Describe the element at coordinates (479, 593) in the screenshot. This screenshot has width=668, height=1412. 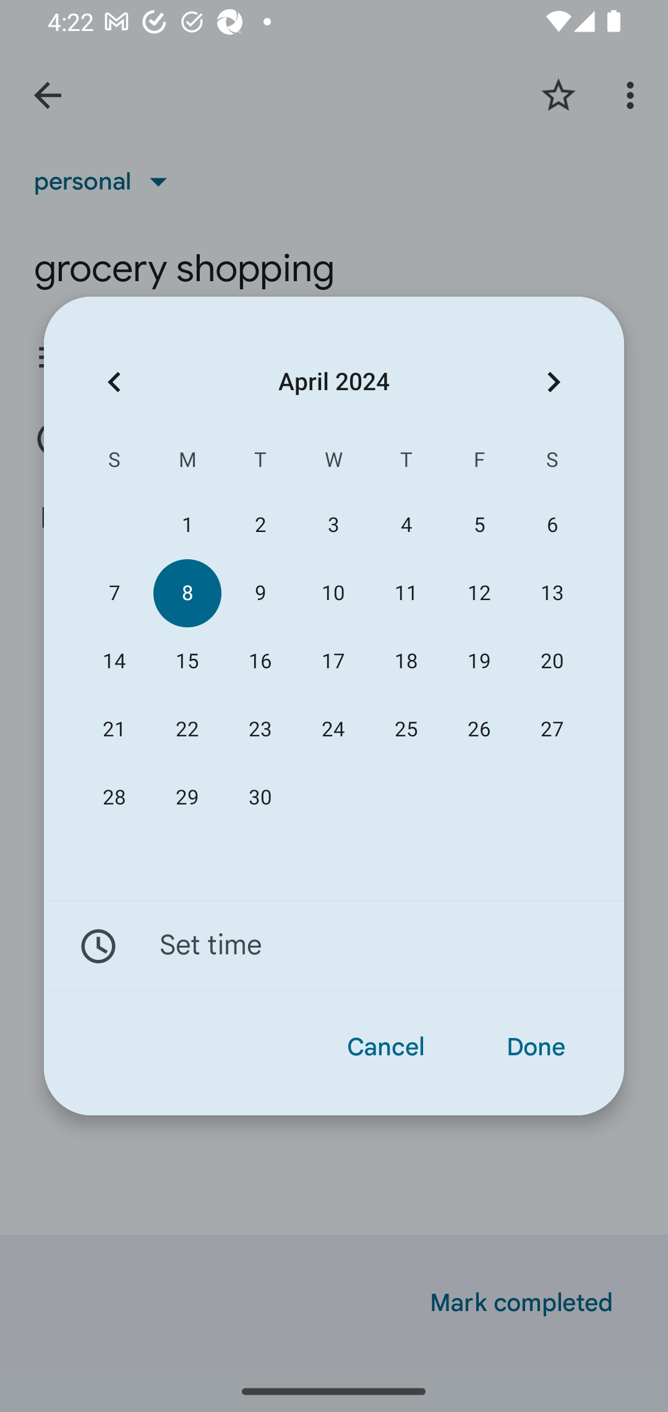
I see `12 12 April 2024` at that location.